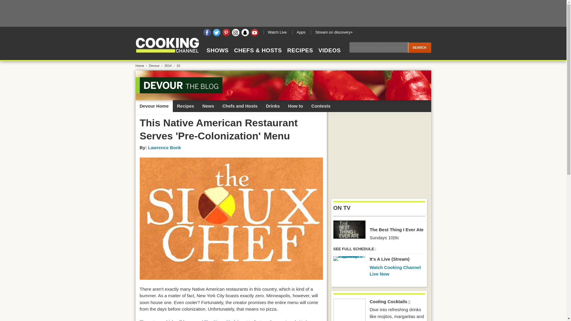 This screenshot has height=321, width=571. I want to click on Apps, so click(300, 32).